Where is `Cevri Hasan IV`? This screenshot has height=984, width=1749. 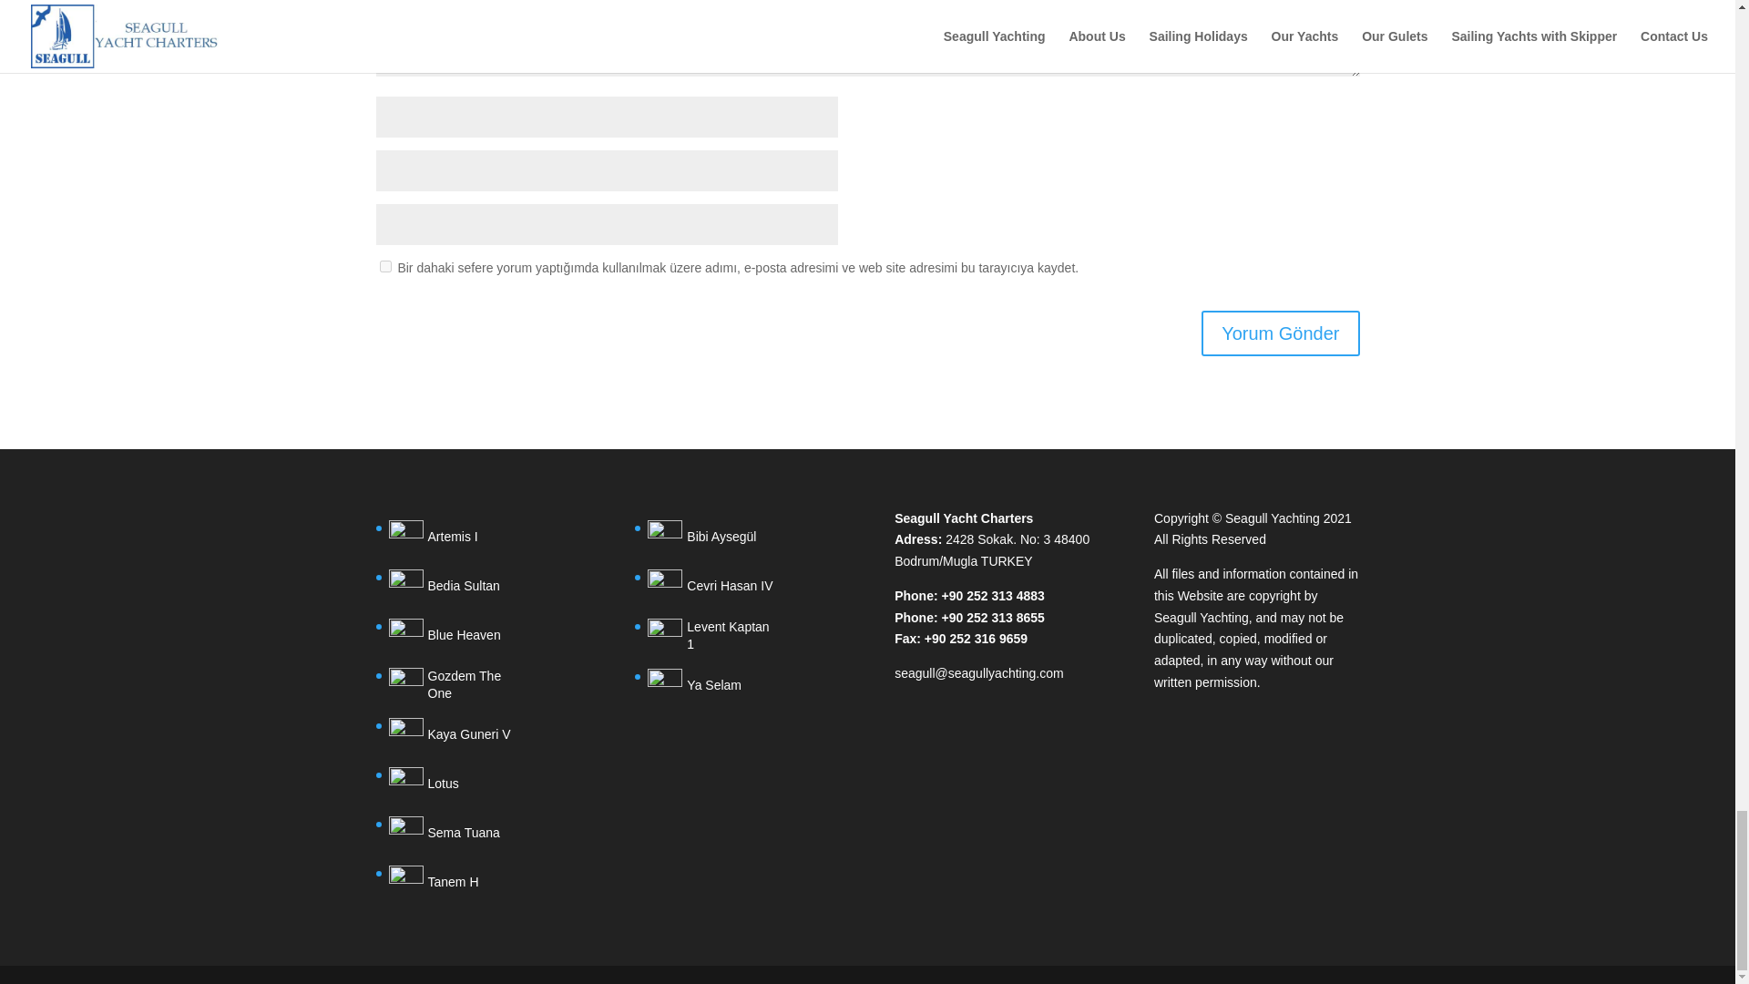
Cevri Hasan IV is located at coordinates (713, 587).